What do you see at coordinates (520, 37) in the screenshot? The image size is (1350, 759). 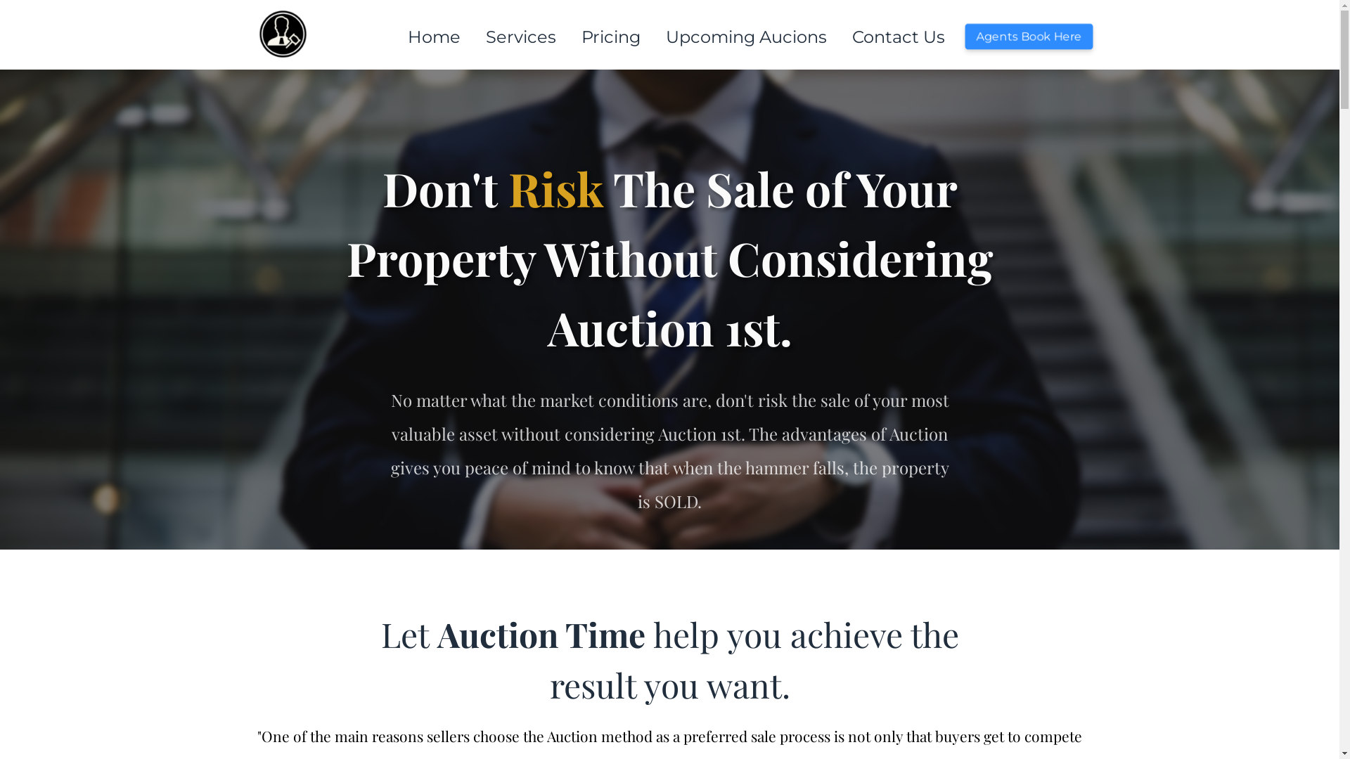 I see `Services` at bounding box center [520, 37].